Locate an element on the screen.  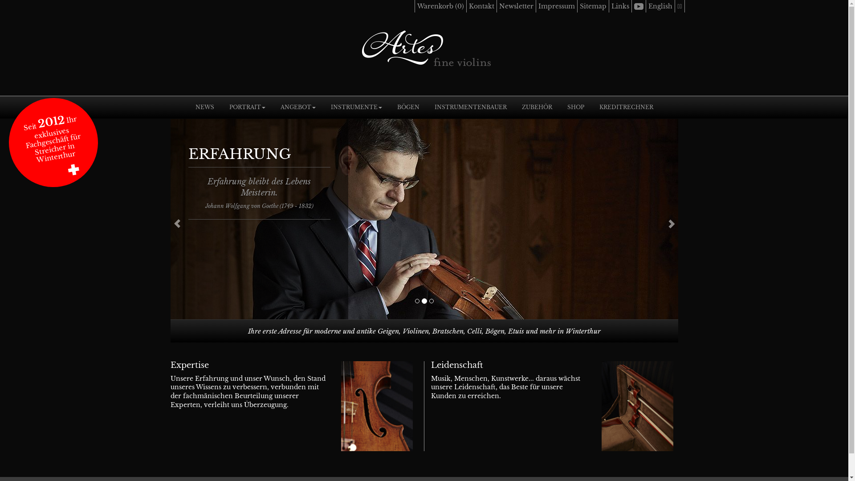
KREDITRECHNER is located at coordinates (626, 107).